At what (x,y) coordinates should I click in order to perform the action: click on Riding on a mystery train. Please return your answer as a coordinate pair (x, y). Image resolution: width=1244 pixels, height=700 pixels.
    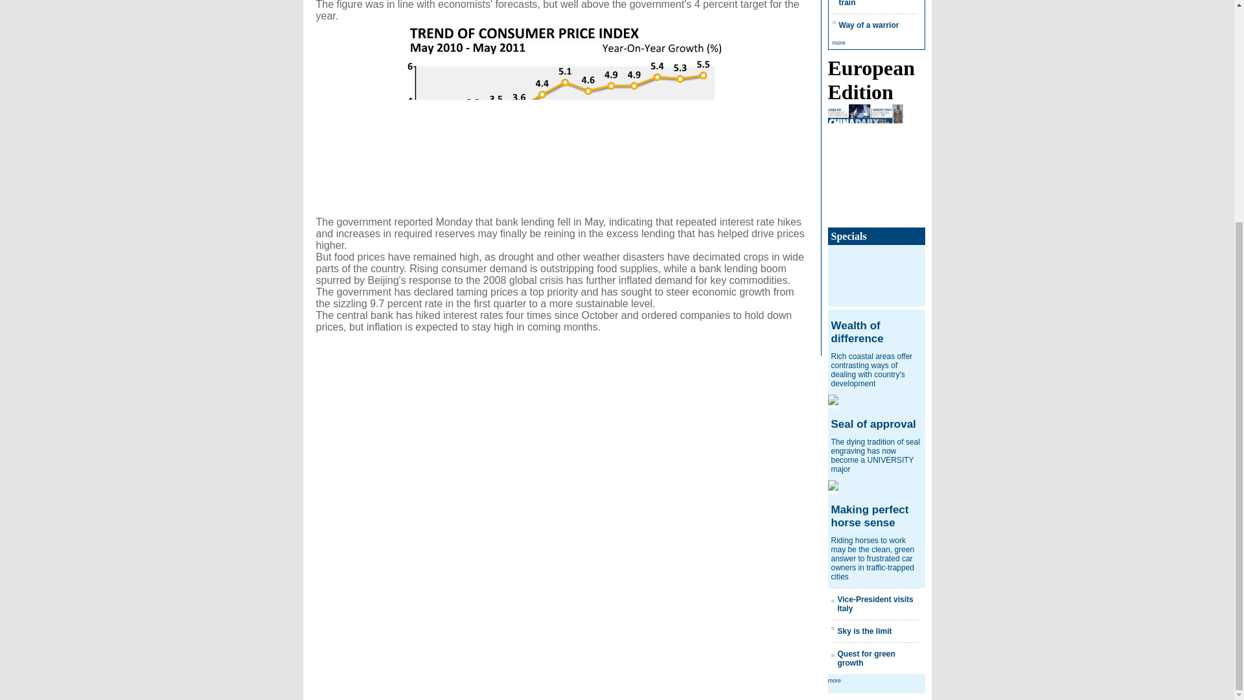
    Looking at the image, I should click on (876, 3).